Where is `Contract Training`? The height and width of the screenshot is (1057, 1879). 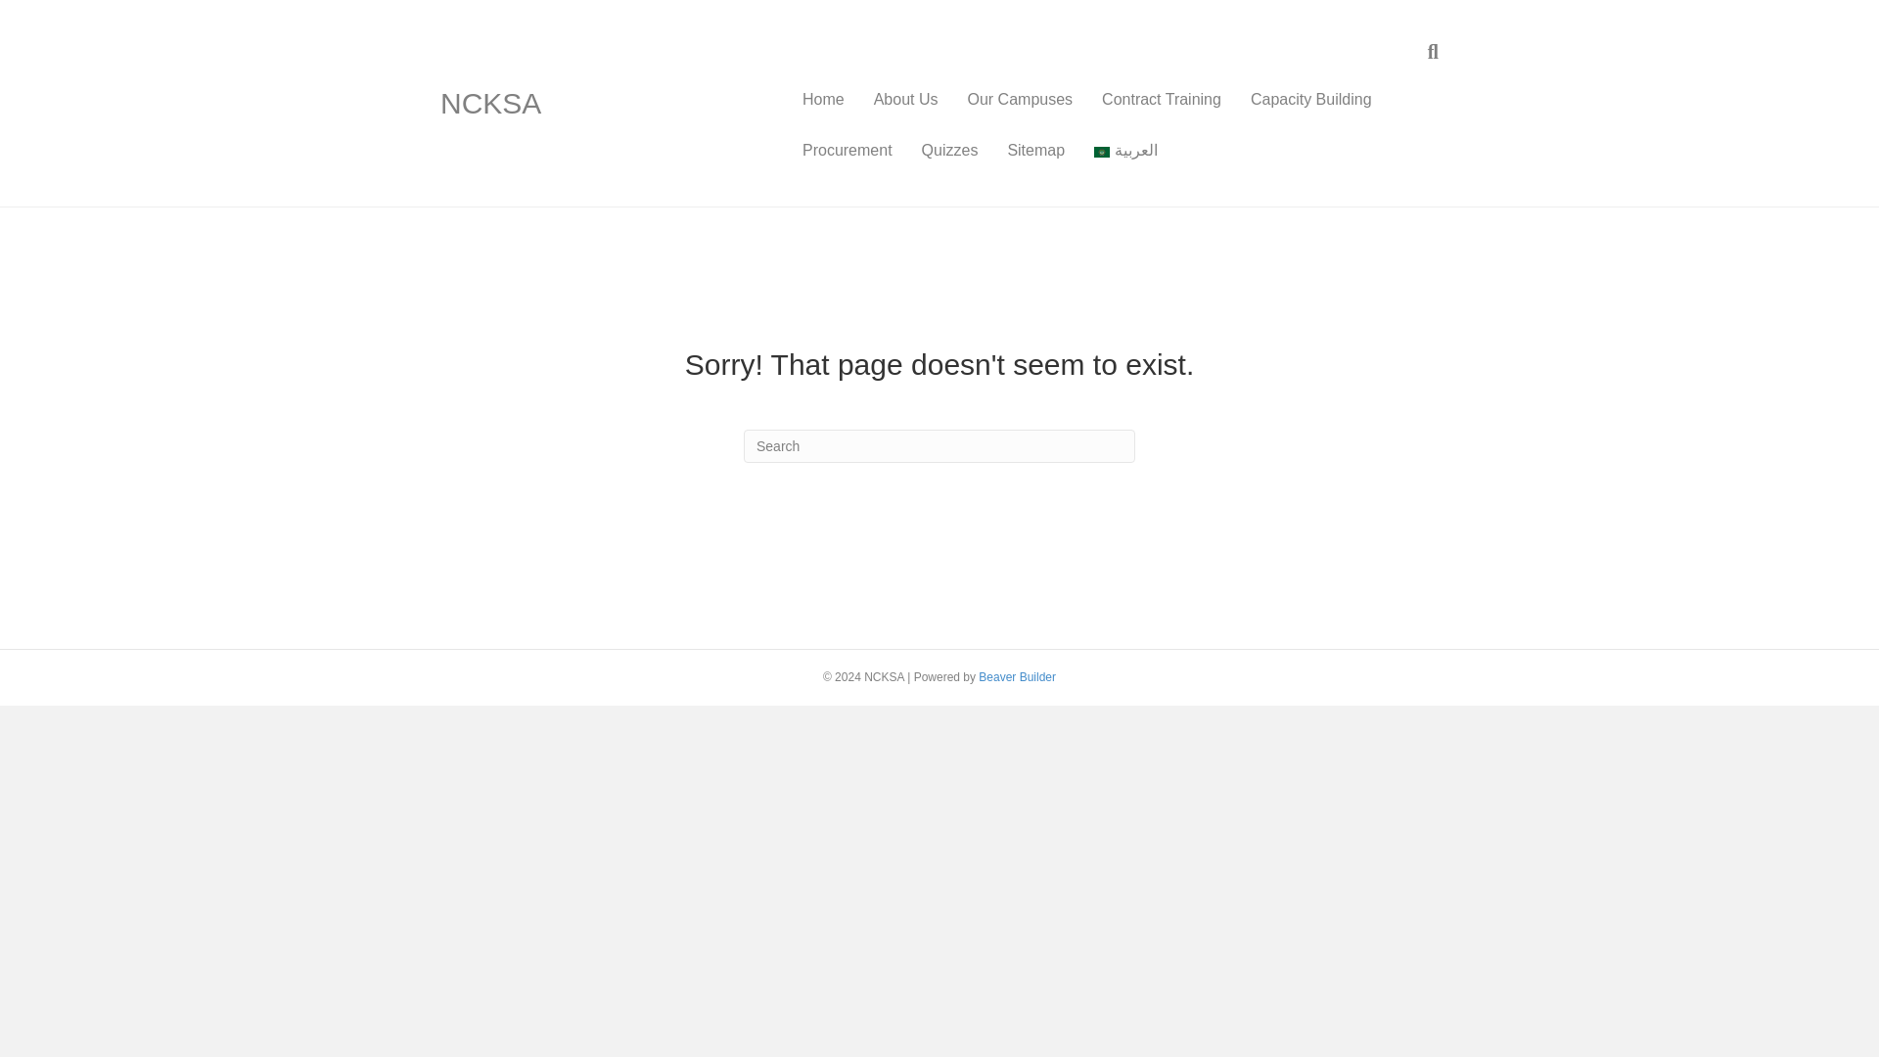 Contract Training is located at coordinates (1162, 100).